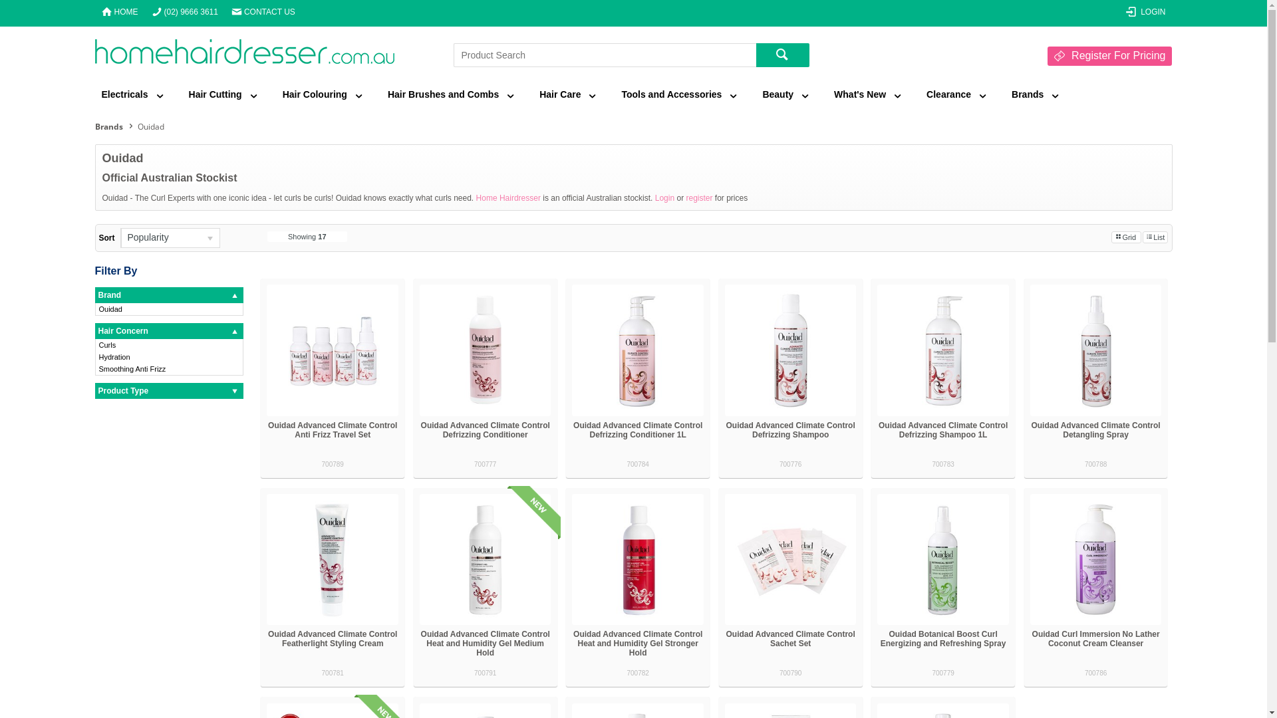 Image resolution: width=1277 pixels, height=718 pixels. I want to click on Ouidad Advanced Climate Control Featherlight Styling Cream, so click(333, 560).